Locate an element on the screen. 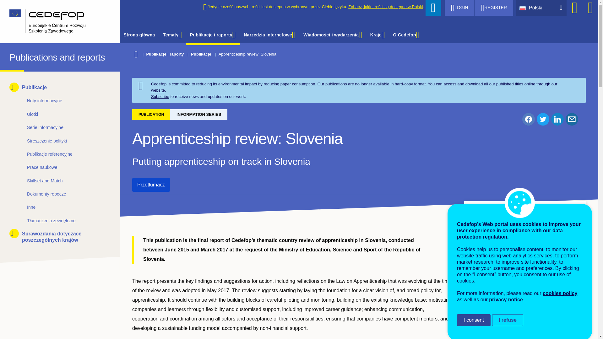  Polish is located at coordinates (524, 8).